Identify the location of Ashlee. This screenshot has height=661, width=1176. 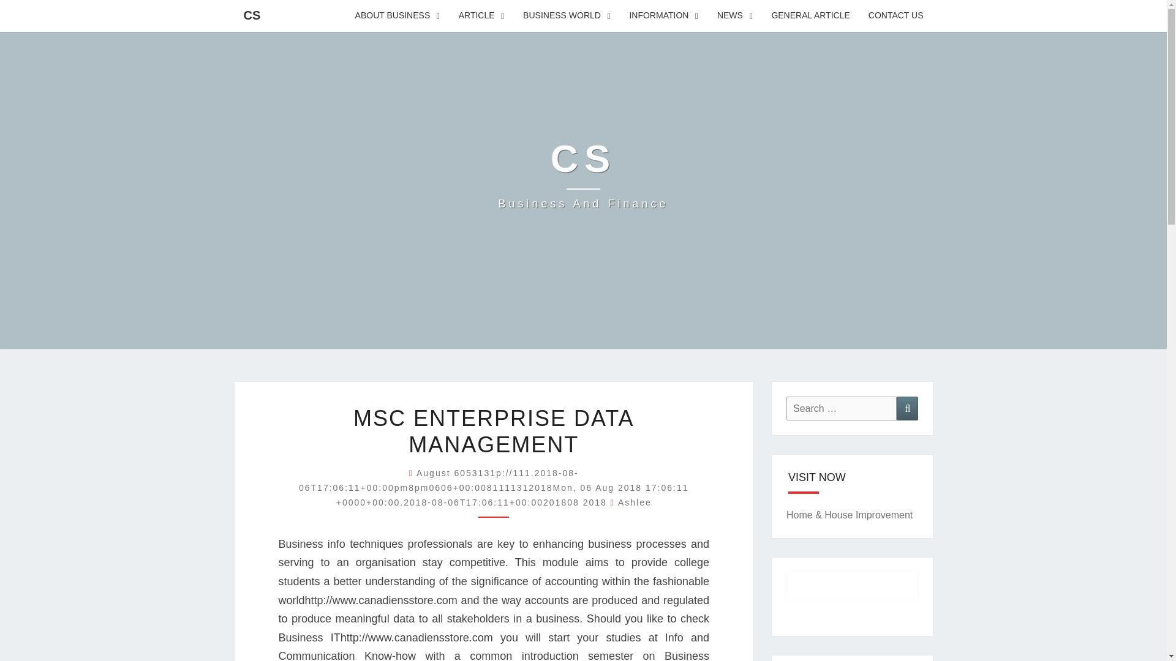
(635, 502).